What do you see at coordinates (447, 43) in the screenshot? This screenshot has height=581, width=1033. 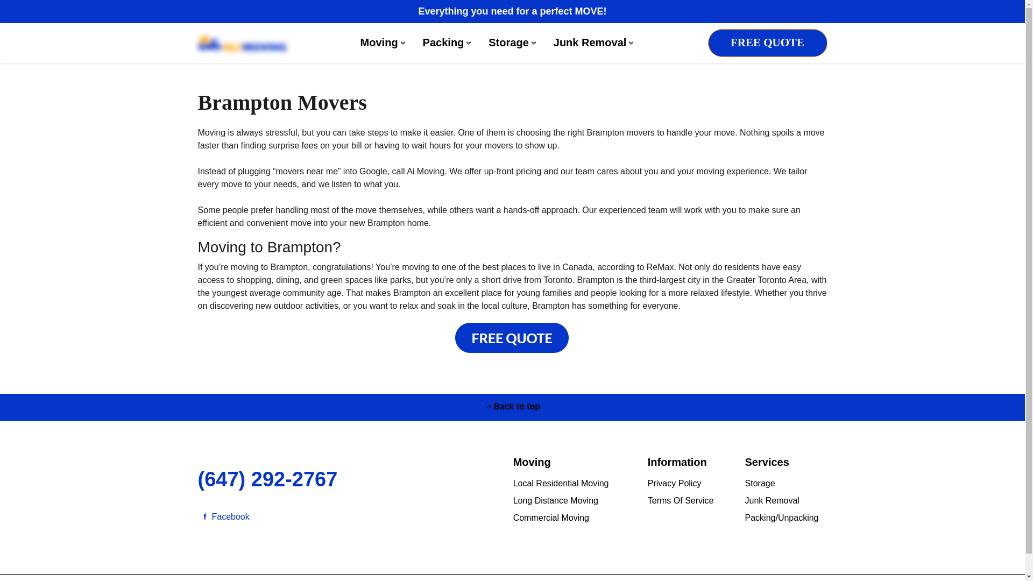 I see `Packing` at bounding box center [447, 43].